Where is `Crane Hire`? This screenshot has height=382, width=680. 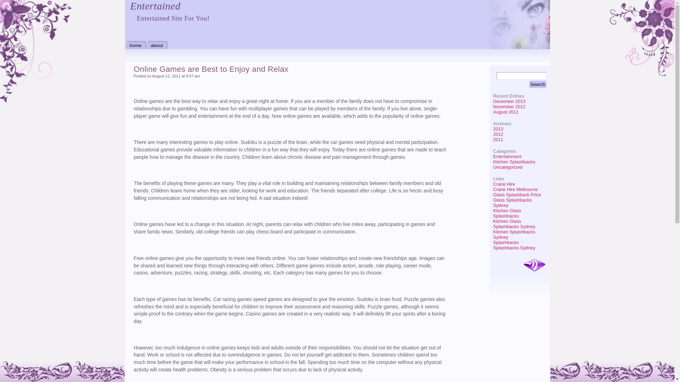 Crane Hire is located at coordinates (504, 184).